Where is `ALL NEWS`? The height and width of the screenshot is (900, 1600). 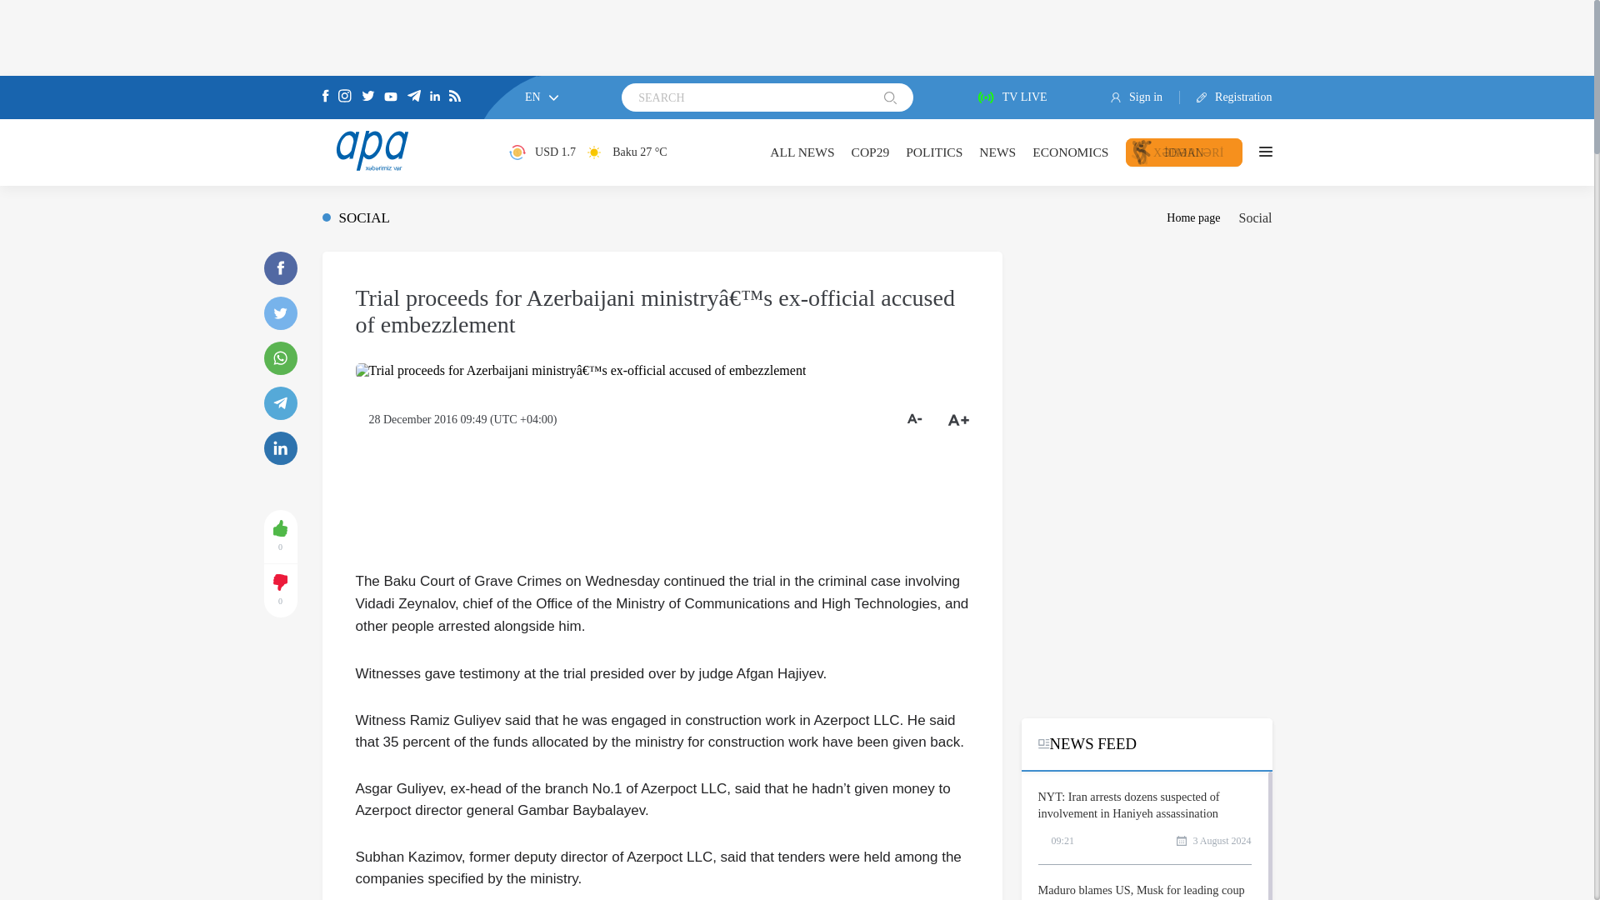
ALL NEWS is located at coordinates (802, 152).